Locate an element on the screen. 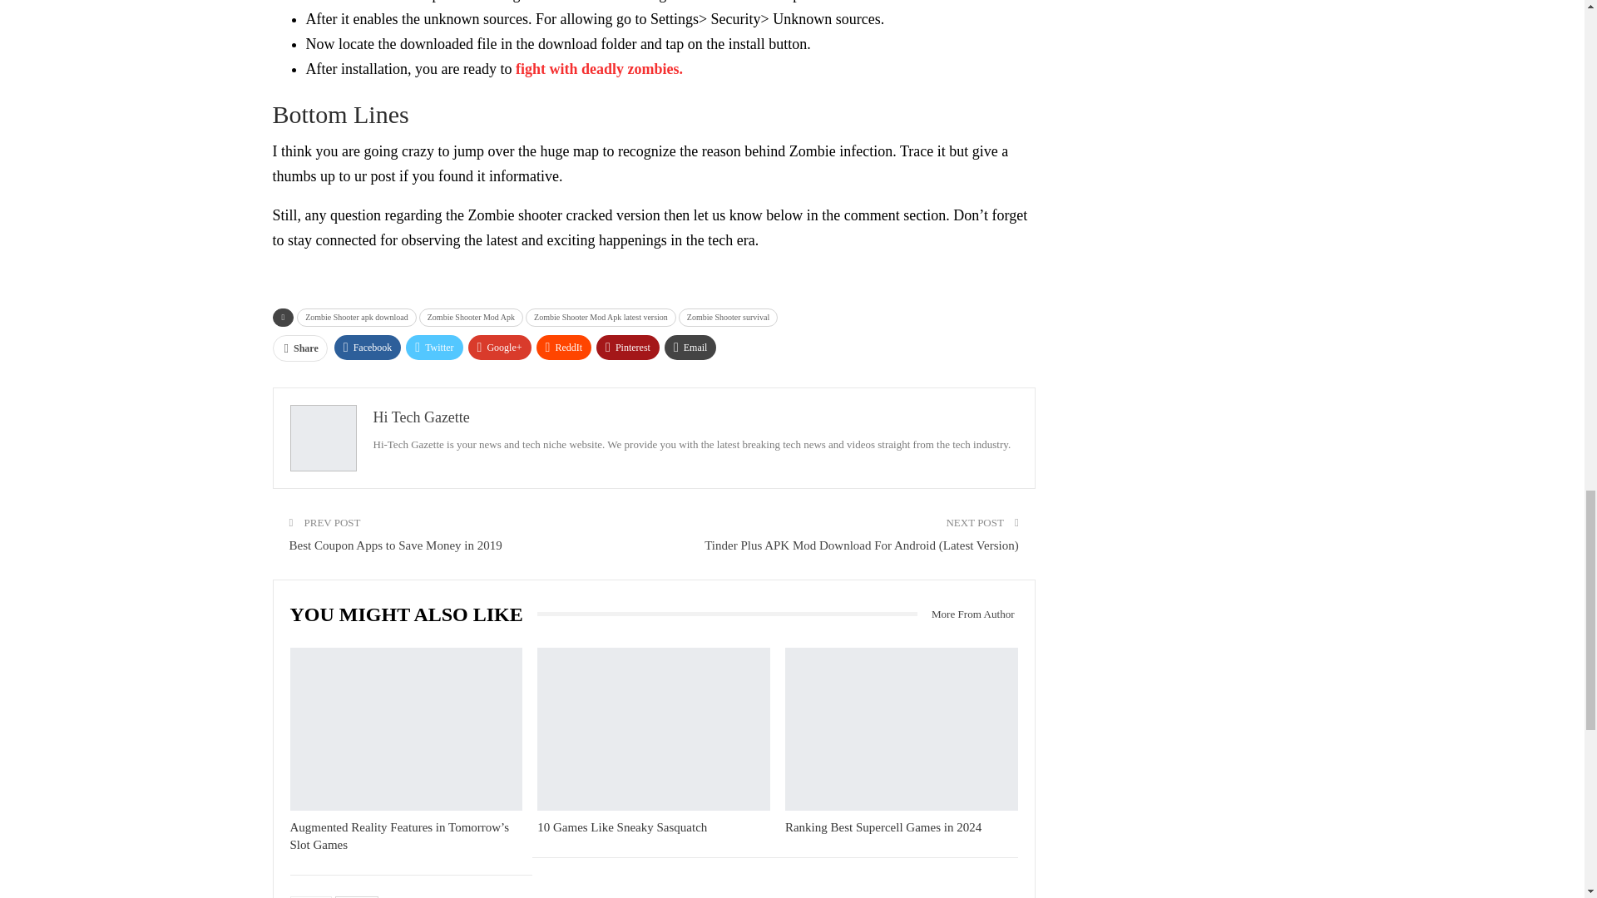 This screenshot has width=1597, height=898. Previous is located at coordinates (310, 896).